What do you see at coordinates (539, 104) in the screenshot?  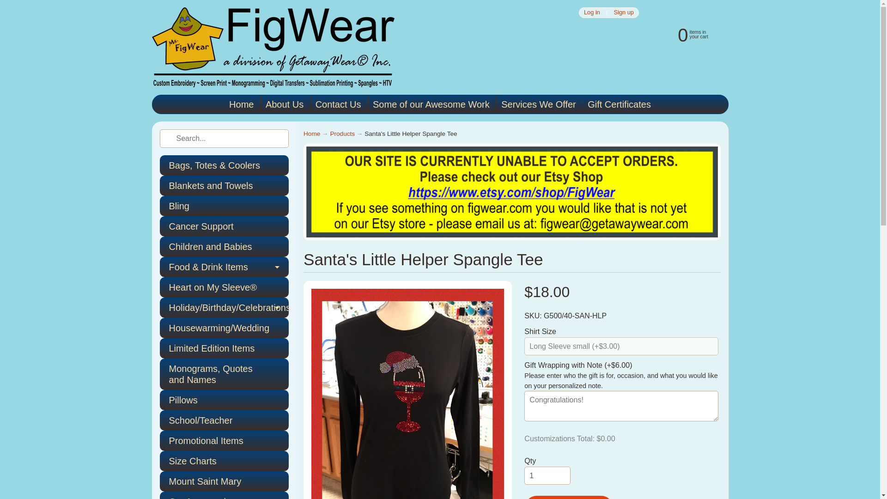 I see `Services We Offer` at bounding box center [539, 104].